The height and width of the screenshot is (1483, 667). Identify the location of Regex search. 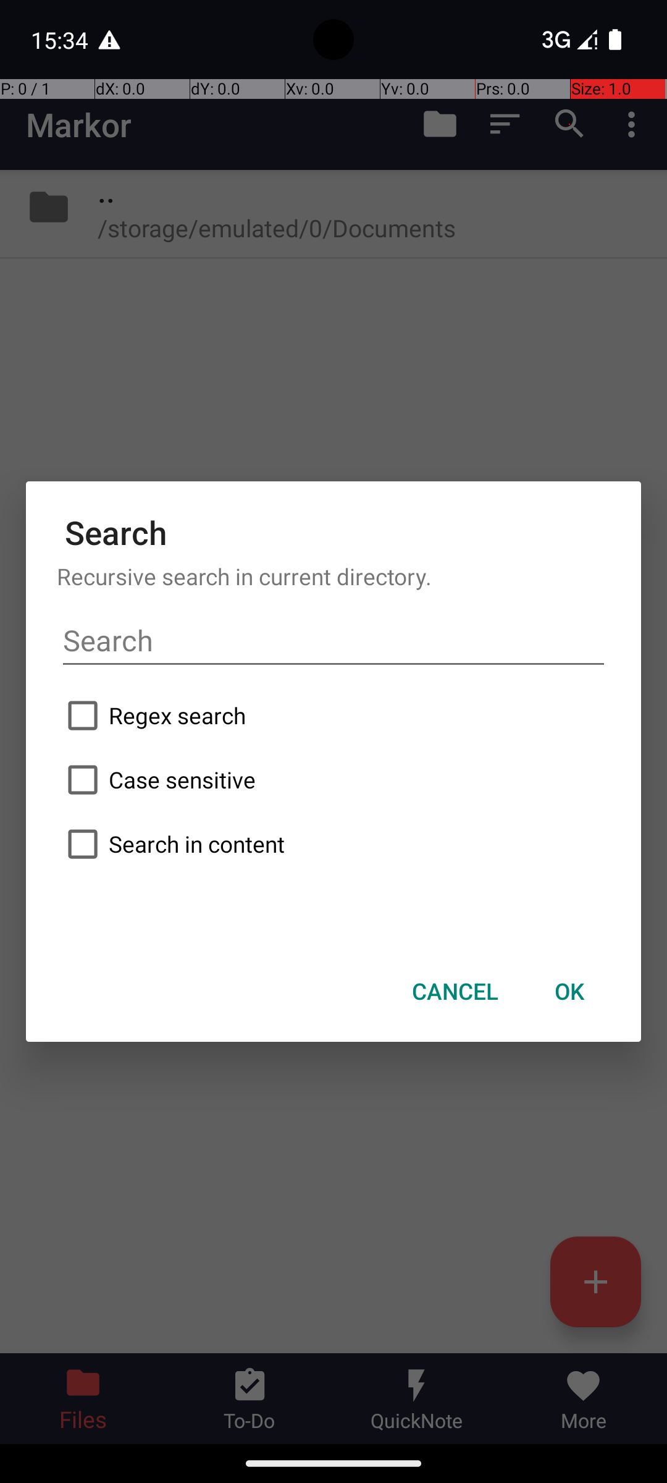
(333, 716).